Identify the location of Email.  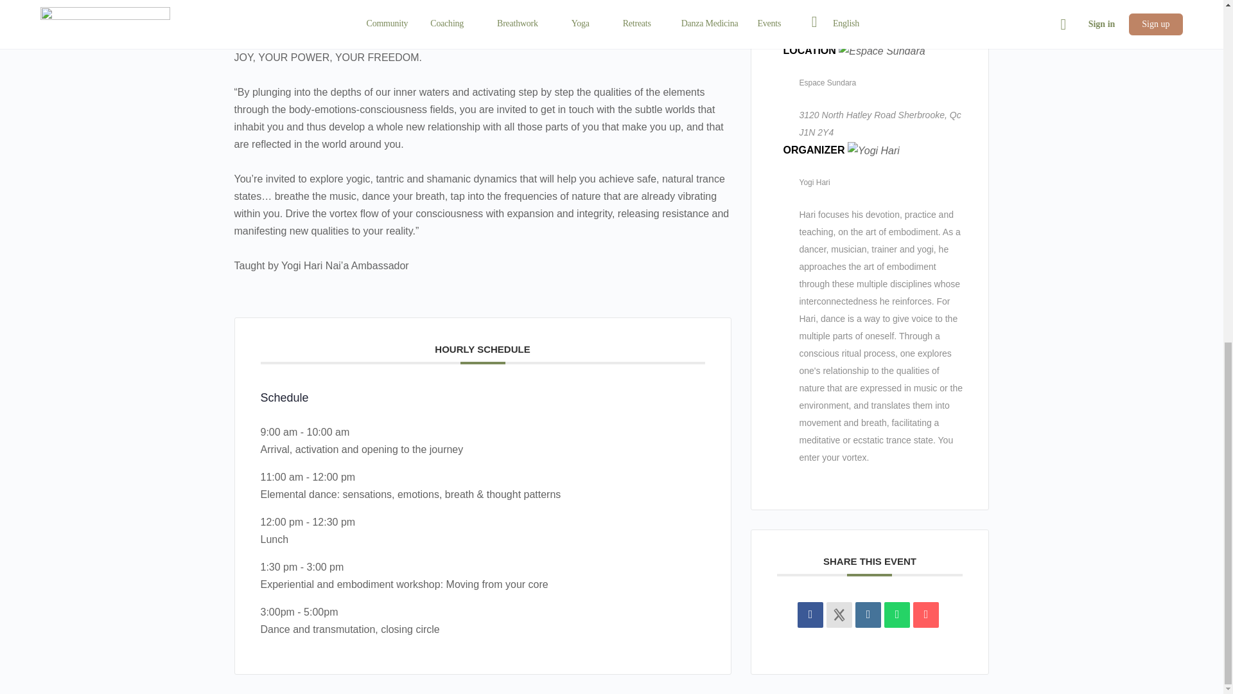
(926, 161).